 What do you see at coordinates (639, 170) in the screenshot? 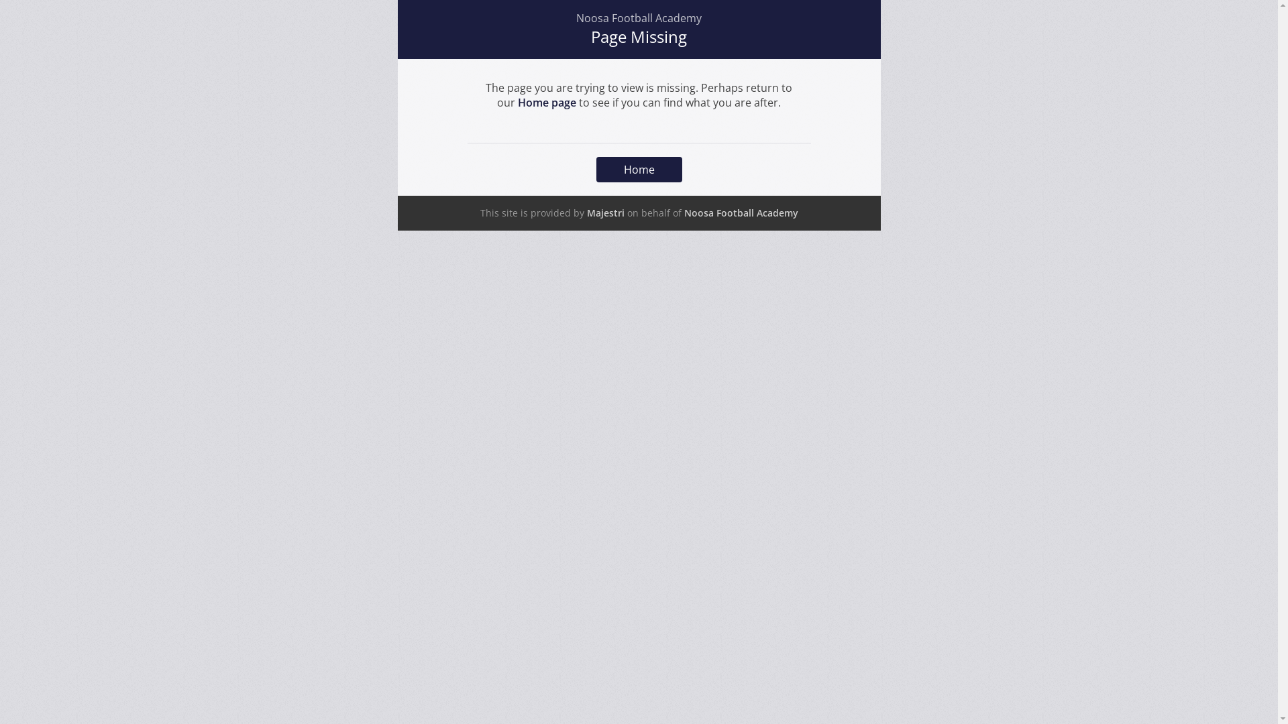
I see `Home` at bounding box center [639, 170].